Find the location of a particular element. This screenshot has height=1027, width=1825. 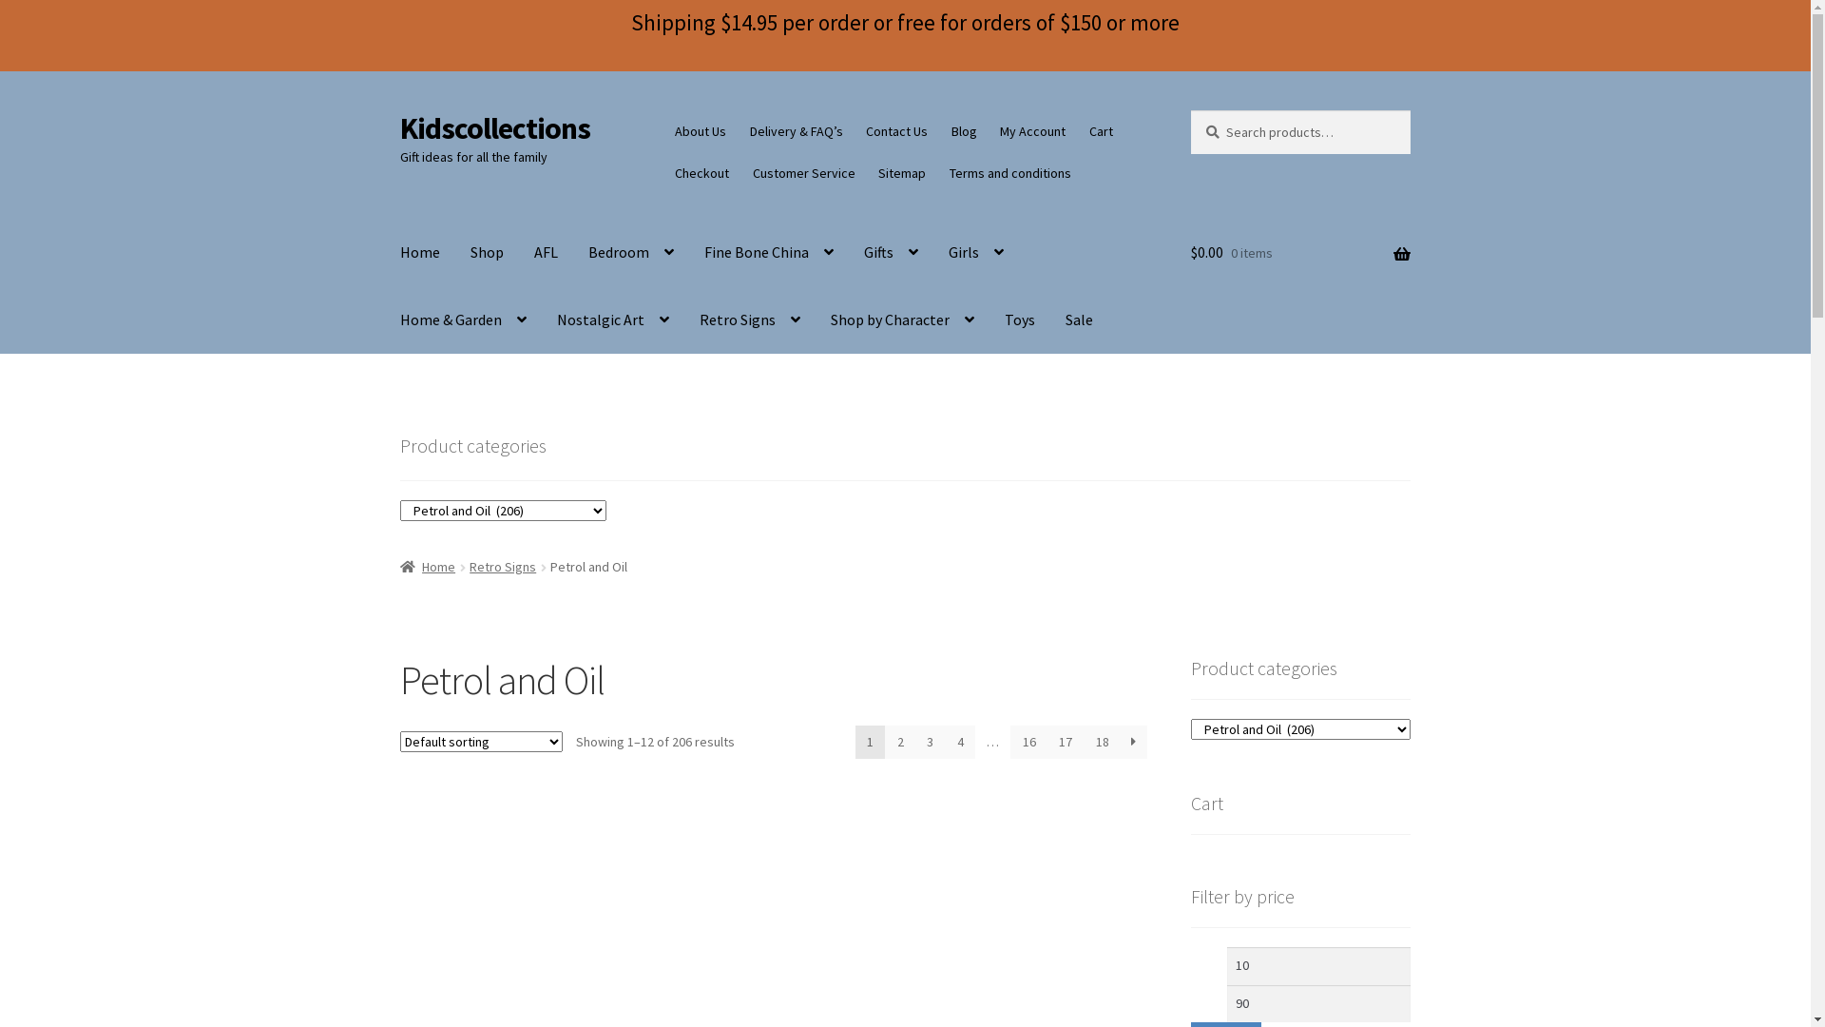

Terms and conditions is located at coordinates (1011, 173).